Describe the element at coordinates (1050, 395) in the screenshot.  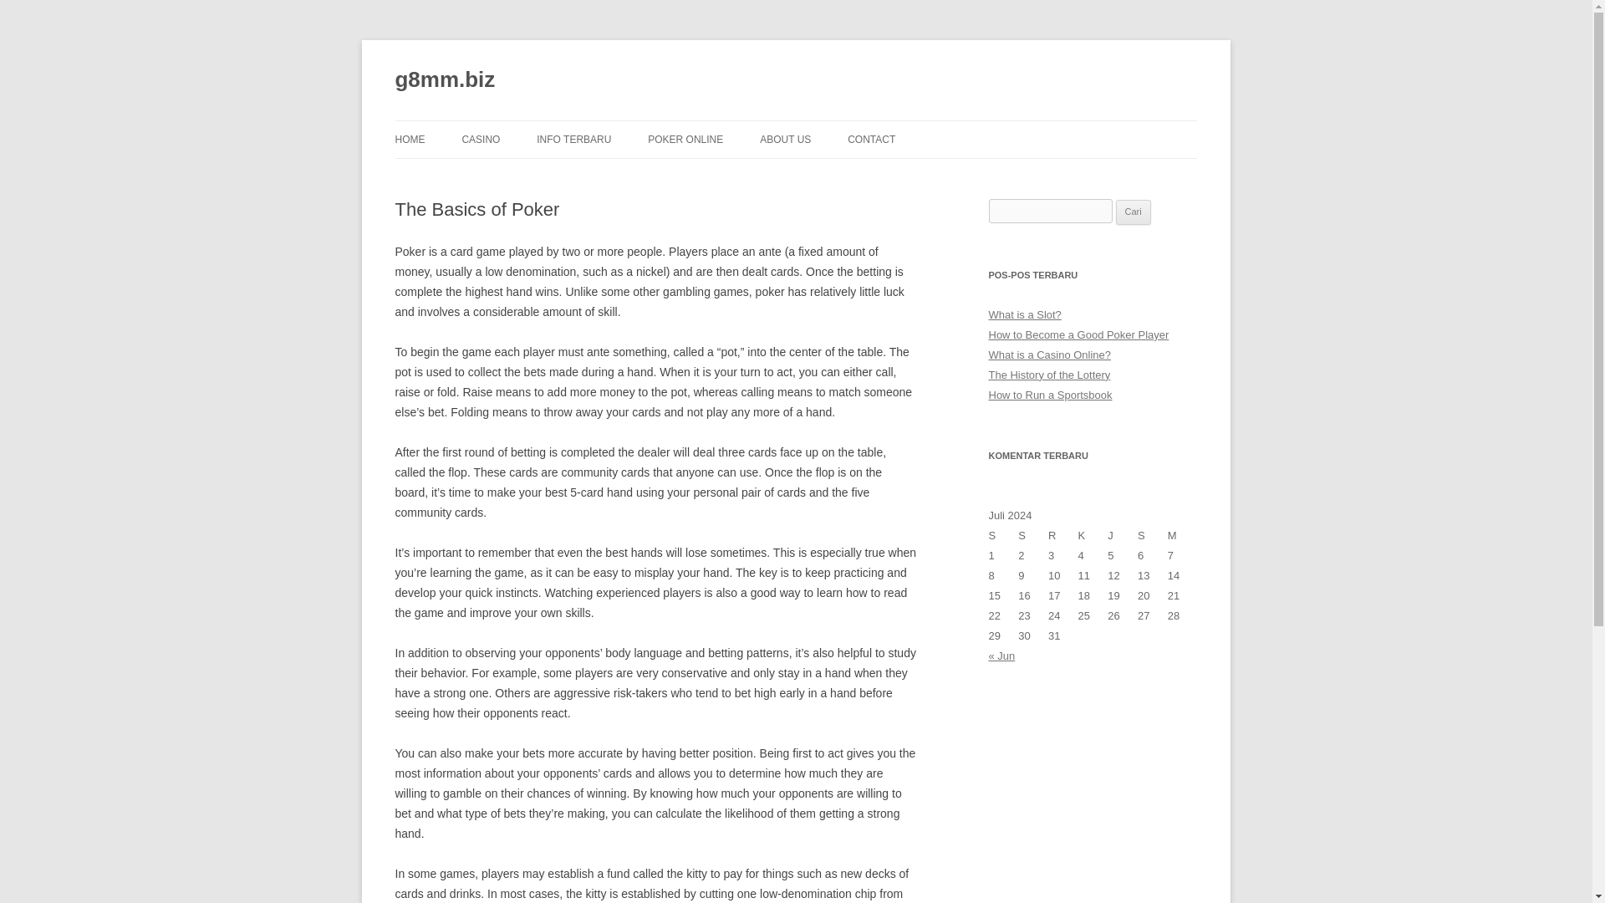
I see `How to Run a Sportsbook` at that location.